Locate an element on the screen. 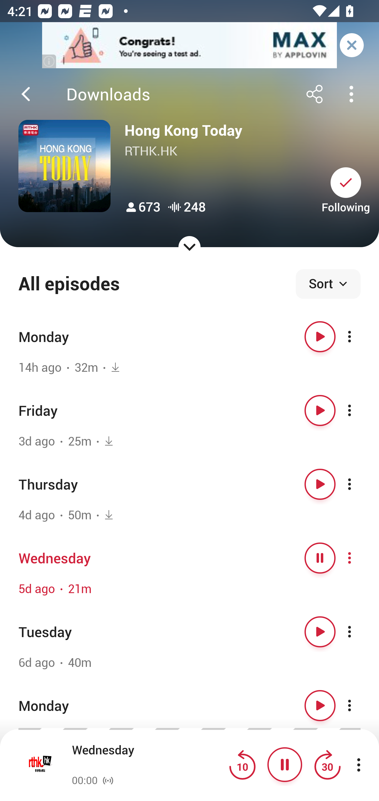 The width and height of the screenshot is (379, 801). More options is located at coordinates (358, 558).